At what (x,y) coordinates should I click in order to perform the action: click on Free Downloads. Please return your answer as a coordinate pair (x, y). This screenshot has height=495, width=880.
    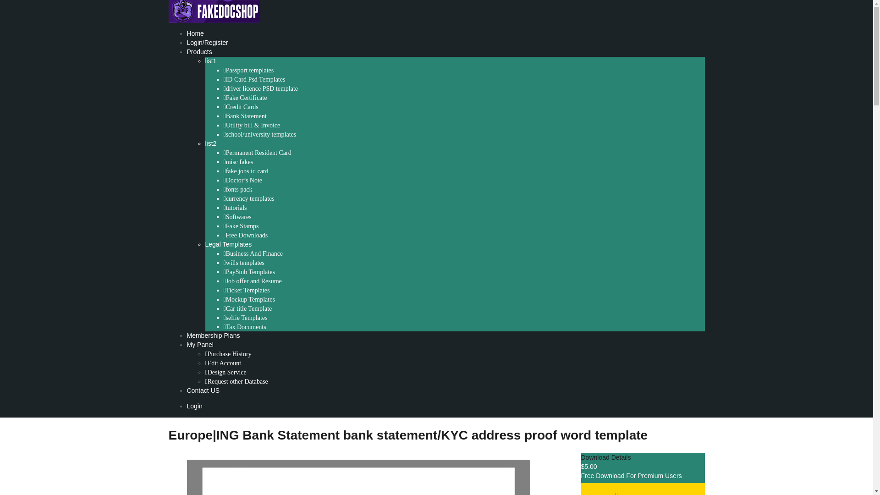
    Looking at the image, I should click on (246, 235).